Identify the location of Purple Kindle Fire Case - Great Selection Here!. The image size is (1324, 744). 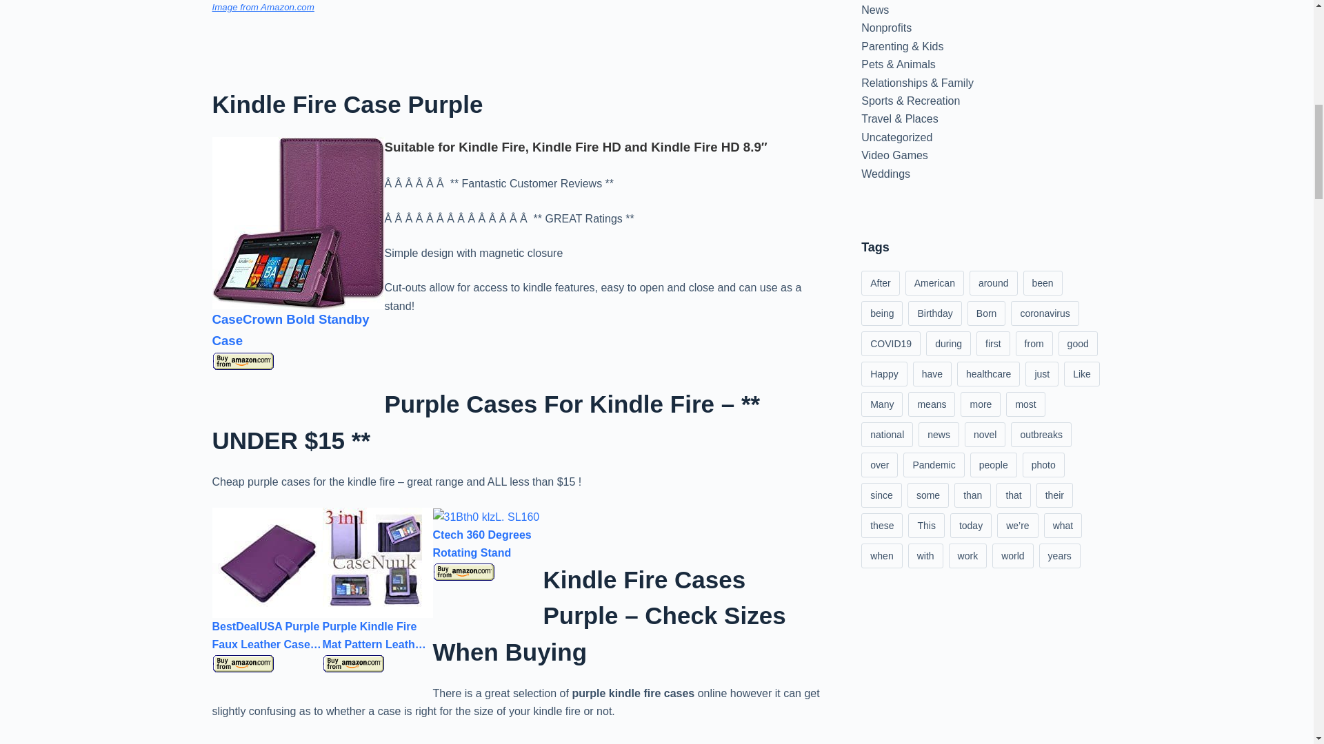
(243, 664).